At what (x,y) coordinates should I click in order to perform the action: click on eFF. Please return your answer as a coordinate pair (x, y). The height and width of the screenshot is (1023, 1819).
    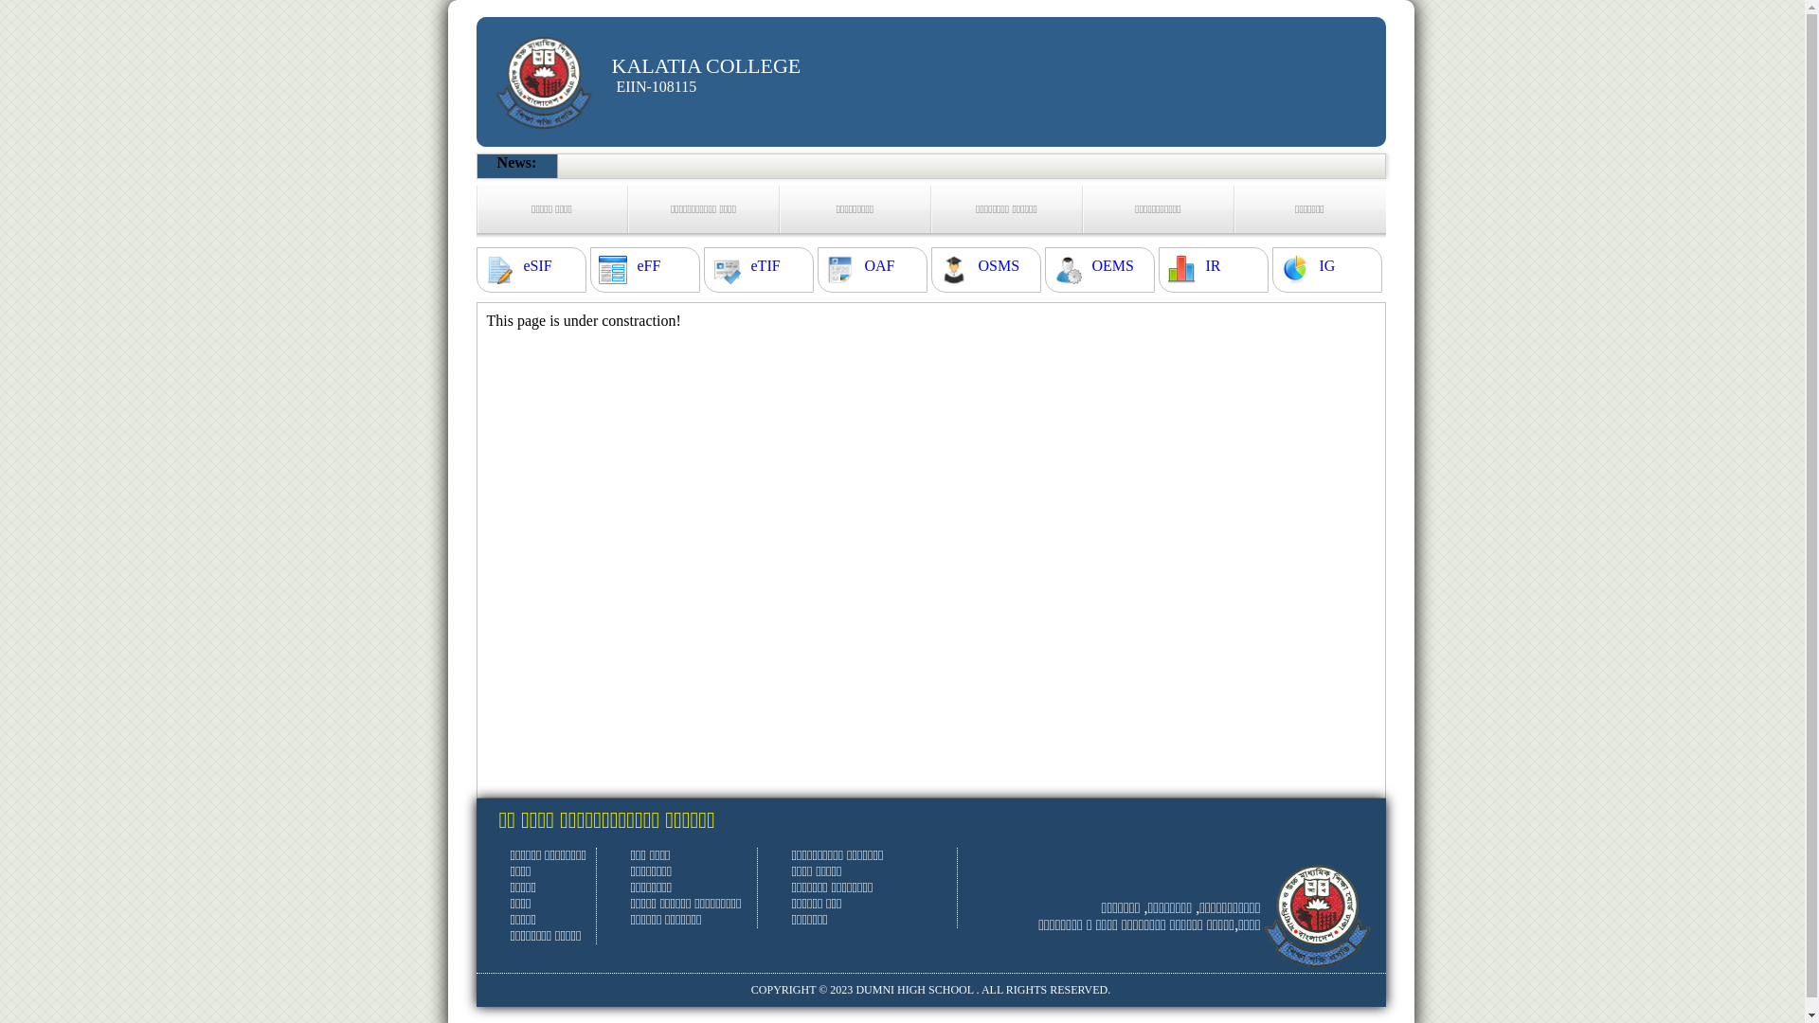
    Looking at the image, I should click on (648, 266).